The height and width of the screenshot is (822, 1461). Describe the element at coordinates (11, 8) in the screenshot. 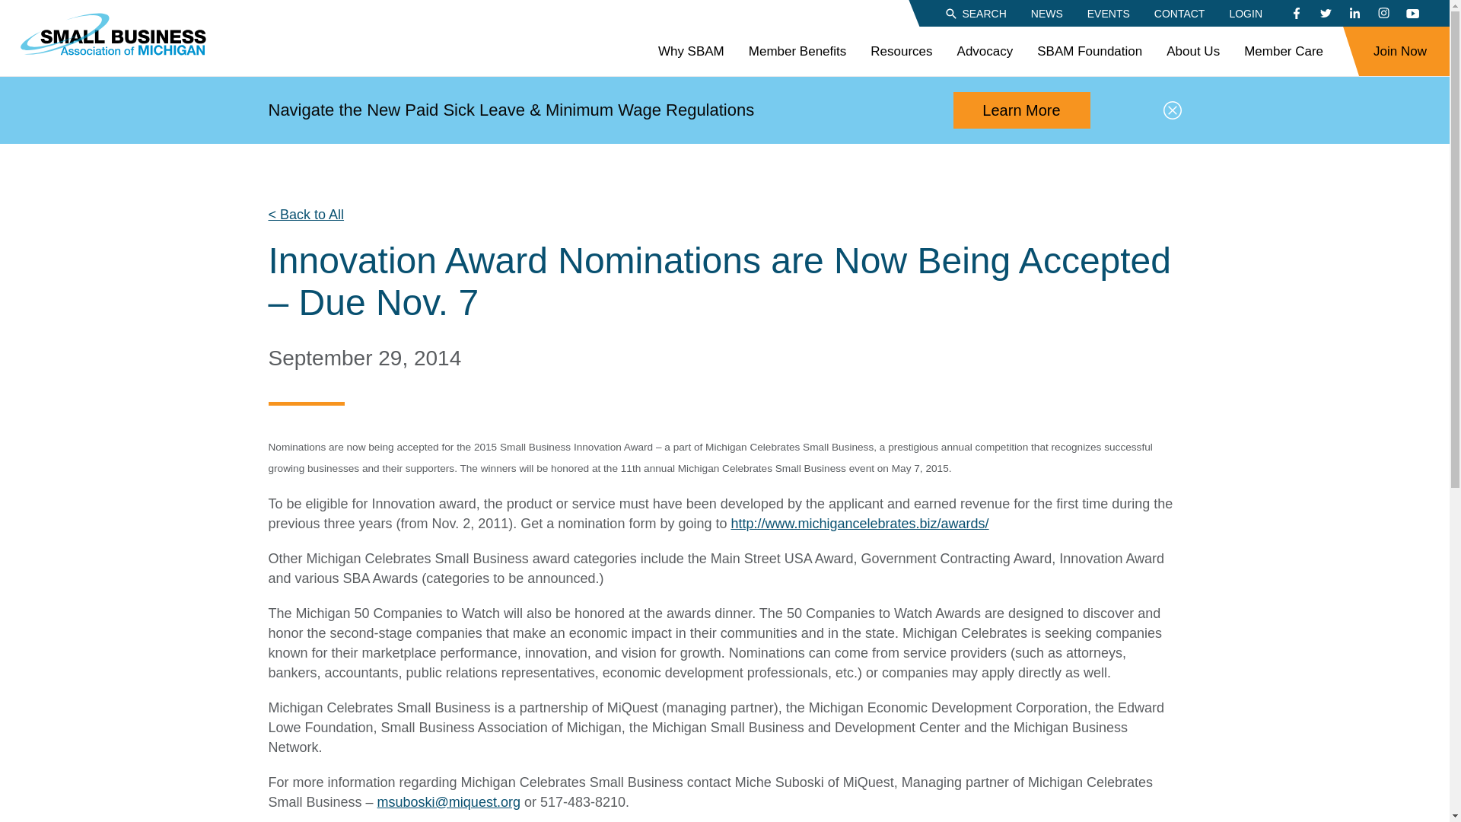

I see `Skip to main content` at that location.